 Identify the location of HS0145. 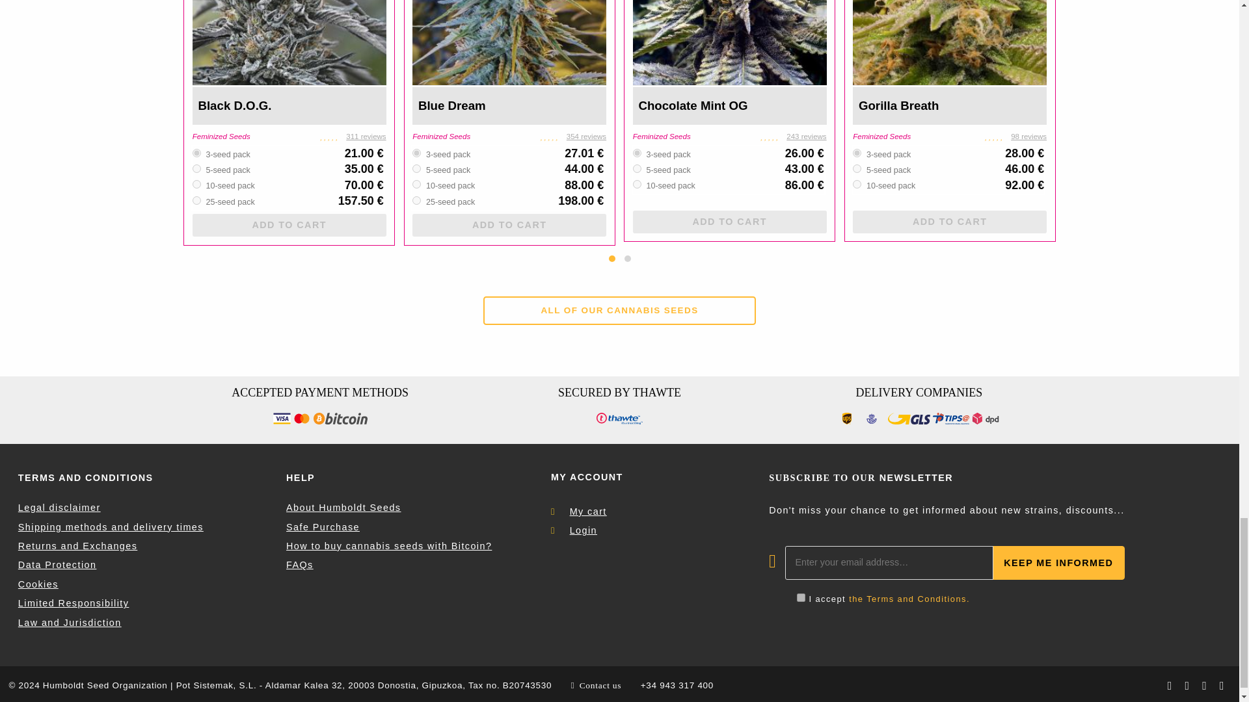
(196, 184).